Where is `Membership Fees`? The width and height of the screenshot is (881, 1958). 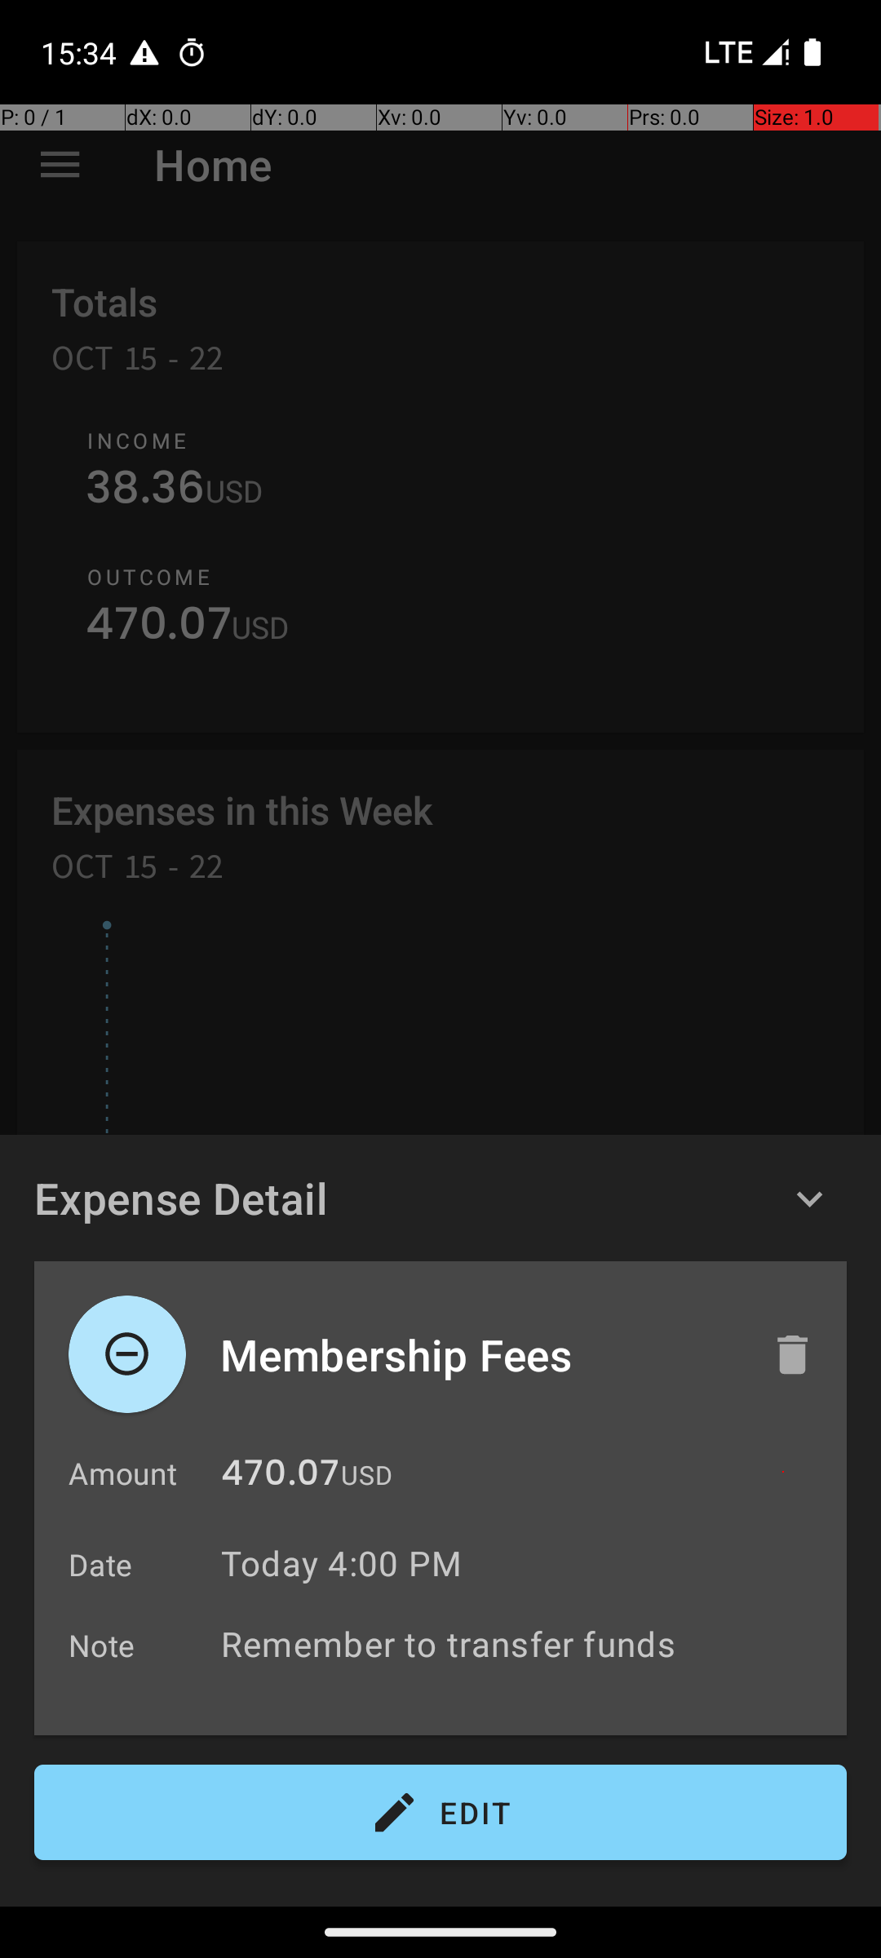
Membership Fees is located at coordinates (479, 1354).